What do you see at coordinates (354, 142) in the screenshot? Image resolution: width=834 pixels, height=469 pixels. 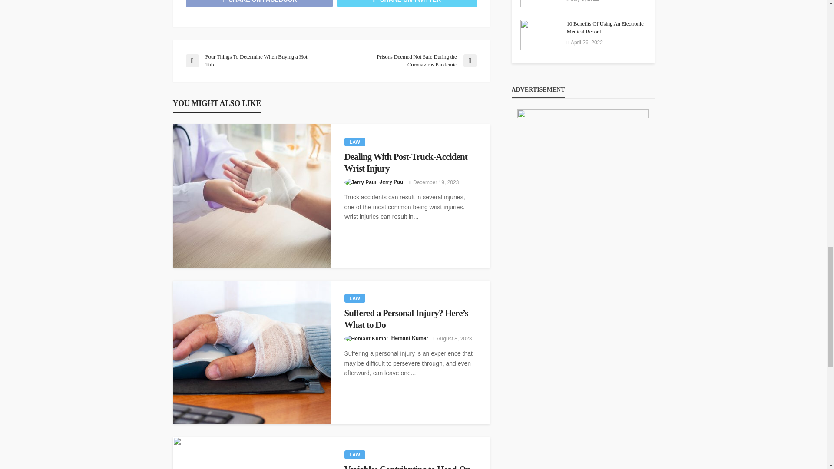 I see `Law` at bounding box center [354, 142].